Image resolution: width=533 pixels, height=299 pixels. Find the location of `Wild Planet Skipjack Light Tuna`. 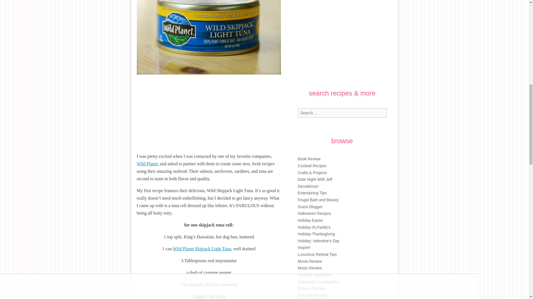

Wild Planet Skipjack Light Tuna is located at coordinates (202, 249).